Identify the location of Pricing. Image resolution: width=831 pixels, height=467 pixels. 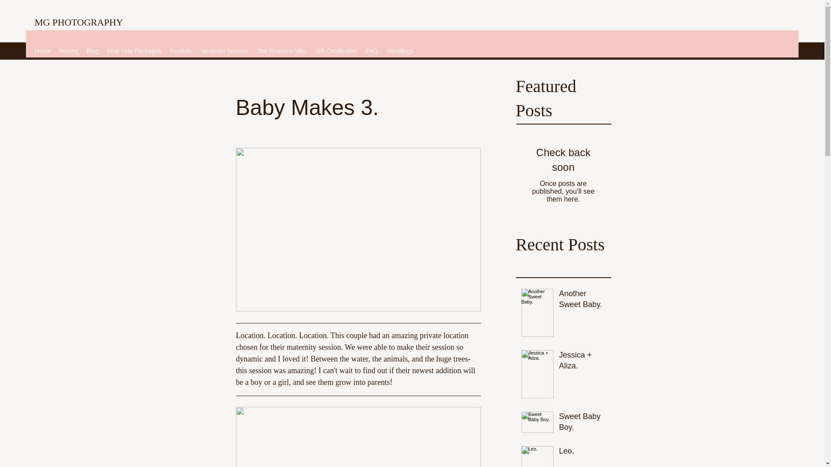
(68, 51).